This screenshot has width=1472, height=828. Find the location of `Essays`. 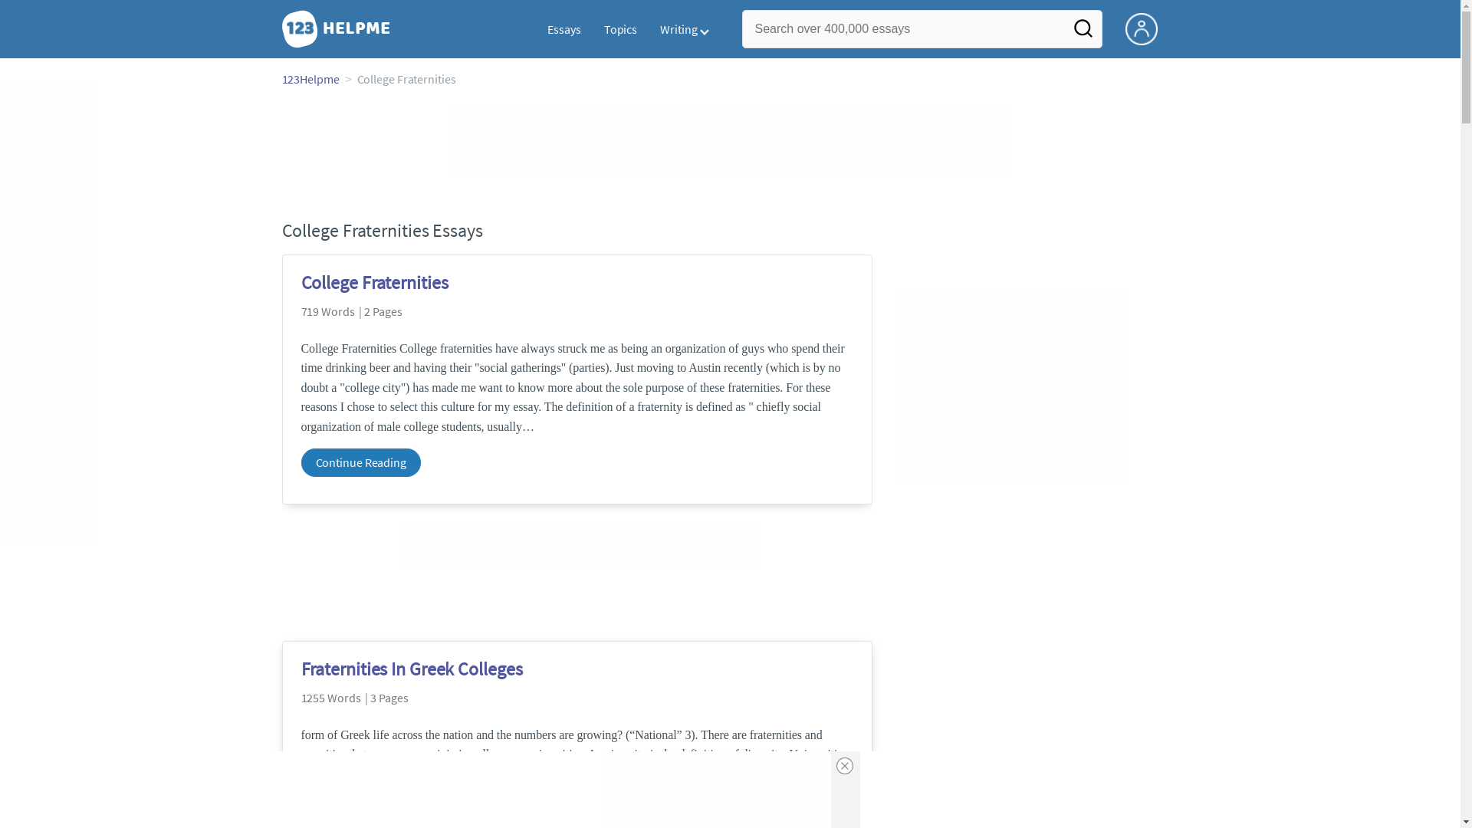

Essays is located at coordinates (564, 29).